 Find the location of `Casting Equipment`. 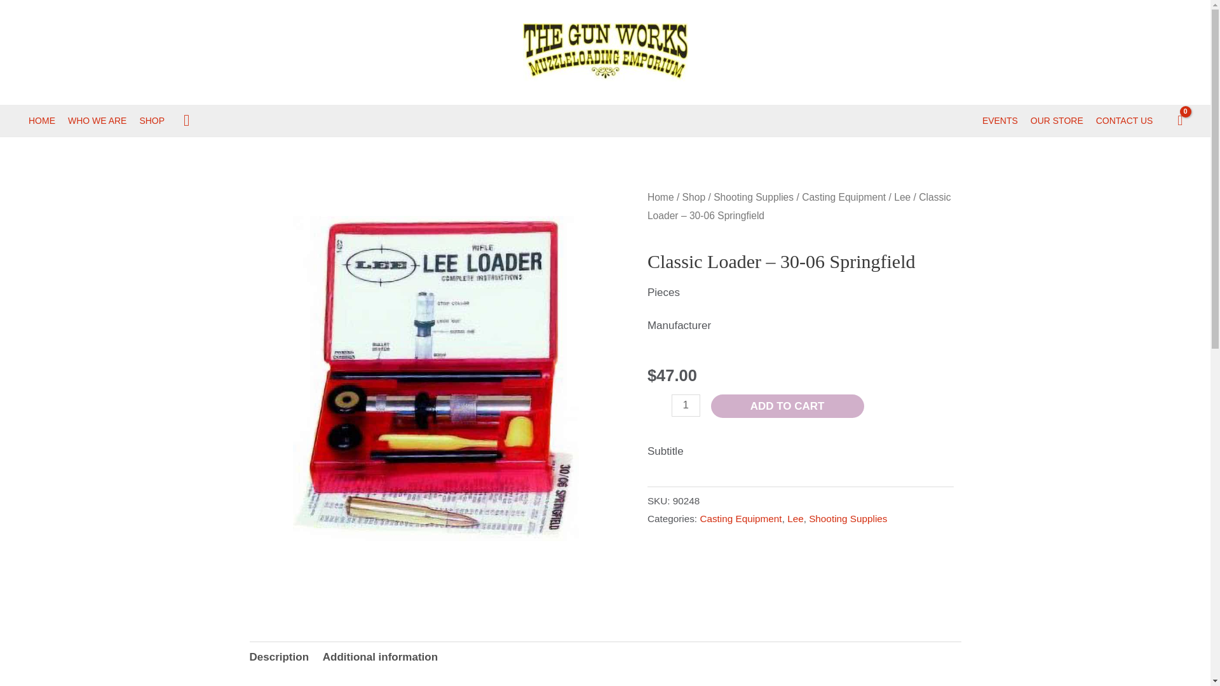

Casting Equipment is located at coordinates (740, 518).